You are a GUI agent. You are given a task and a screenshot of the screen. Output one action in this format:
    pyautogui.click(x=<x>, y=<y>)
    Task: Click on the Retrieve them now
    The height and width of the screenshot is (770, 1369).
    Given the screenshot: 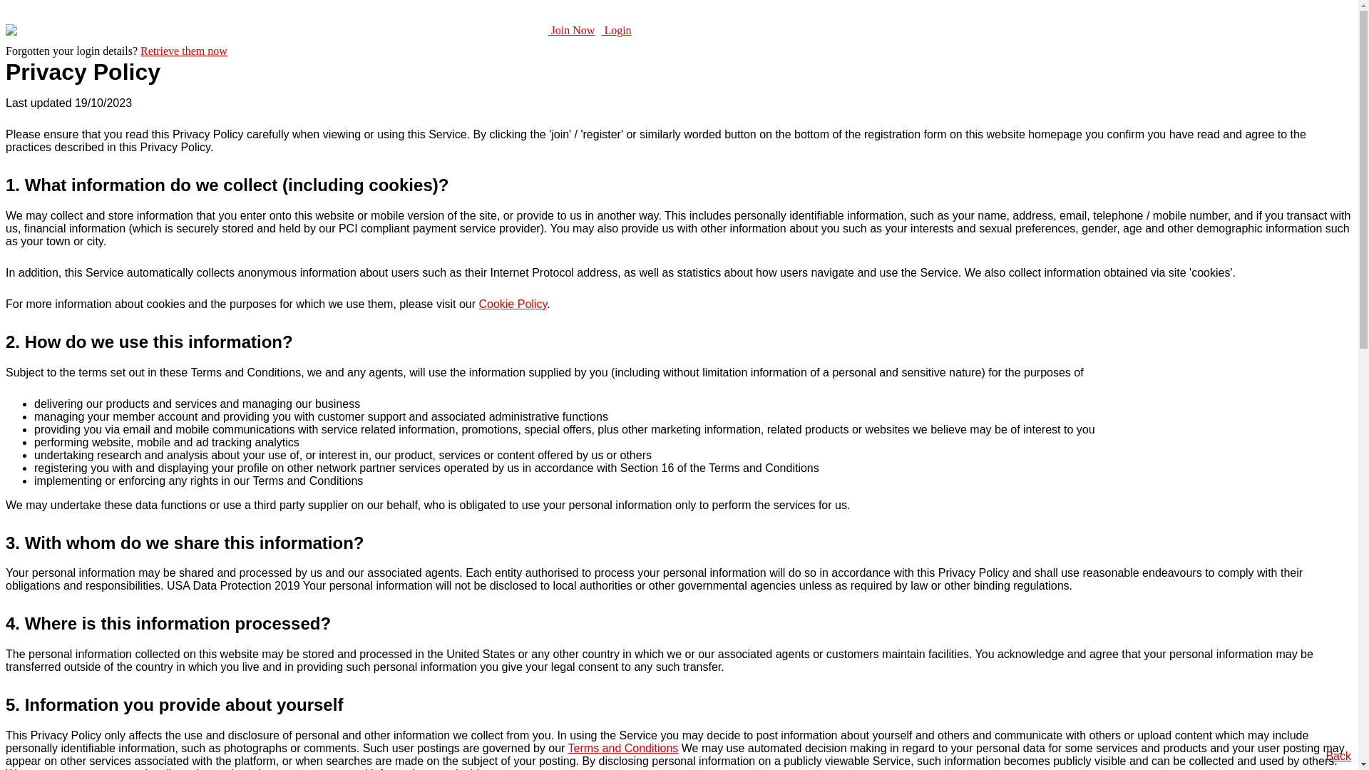 What is the action you would take?
    pyautogui.click(x=184, y=51)
    